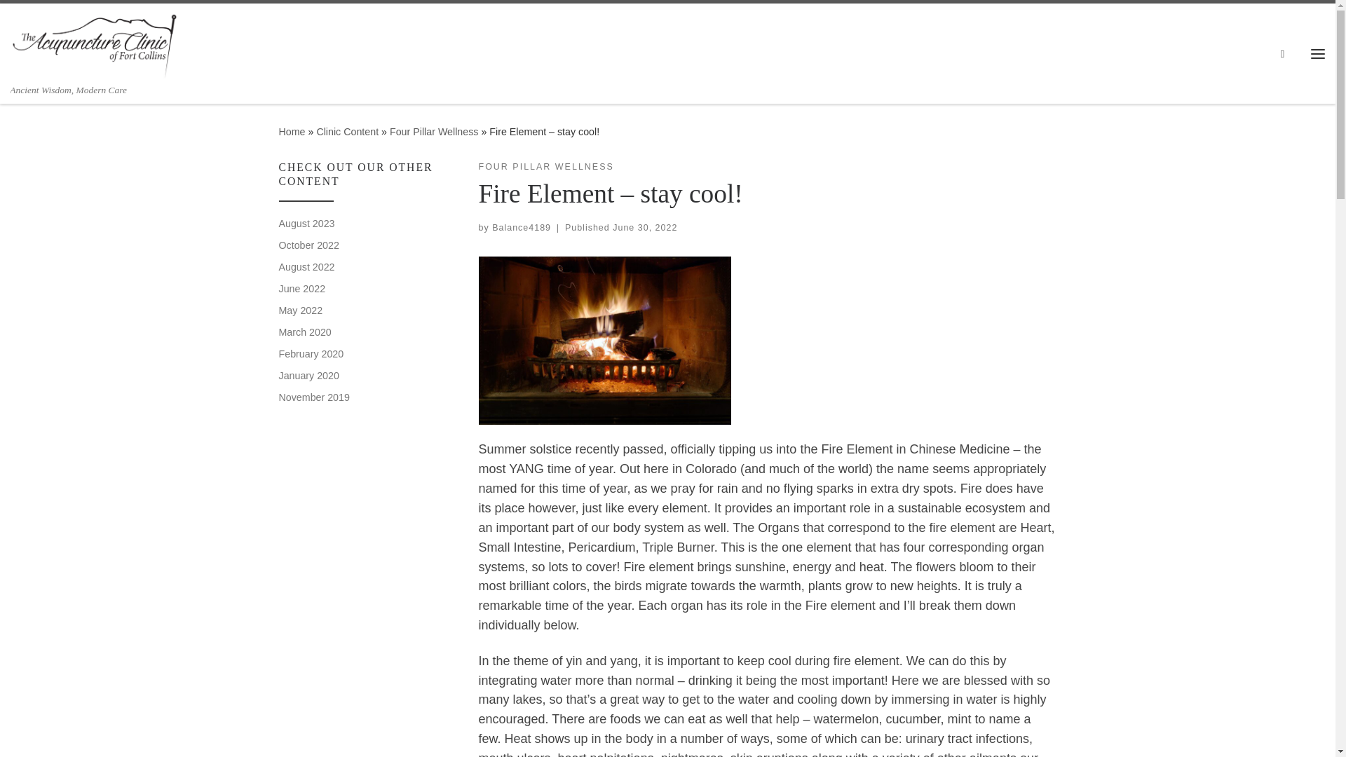 The height and width of the screenshot is (757, 1346). Describe the element at coordinates (522, 227) in the screenshot. I see `View all posts by Balance4189` at that location.